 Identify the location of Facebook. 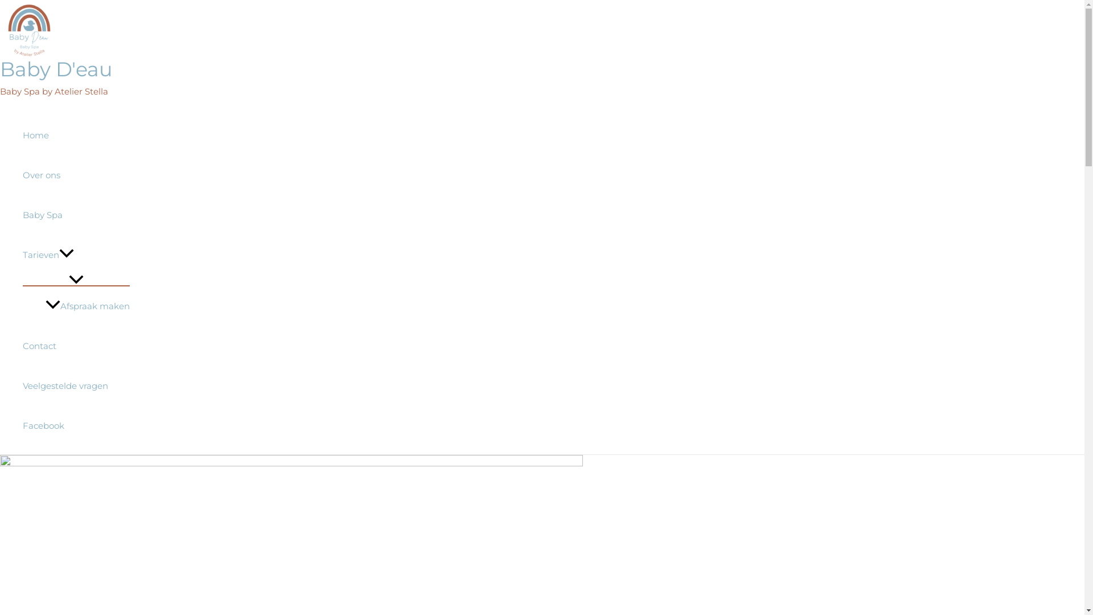
(76, 426).